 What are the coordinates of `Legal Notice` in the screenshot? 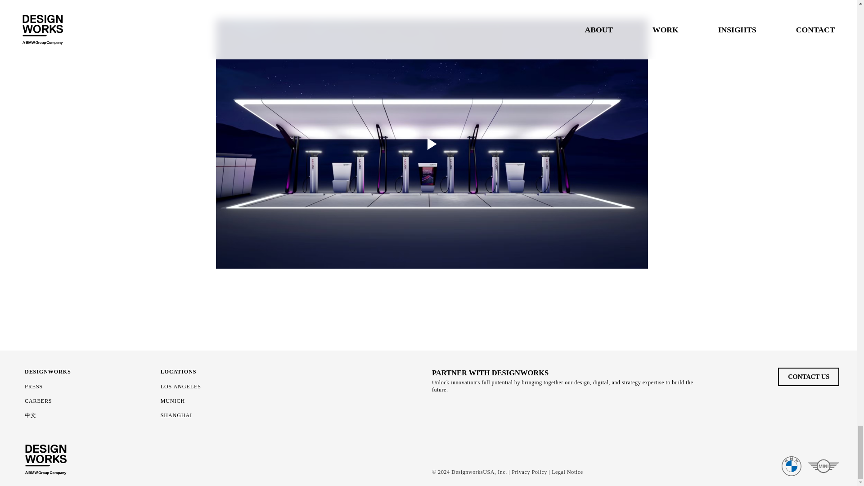 It's located at (567, 472).